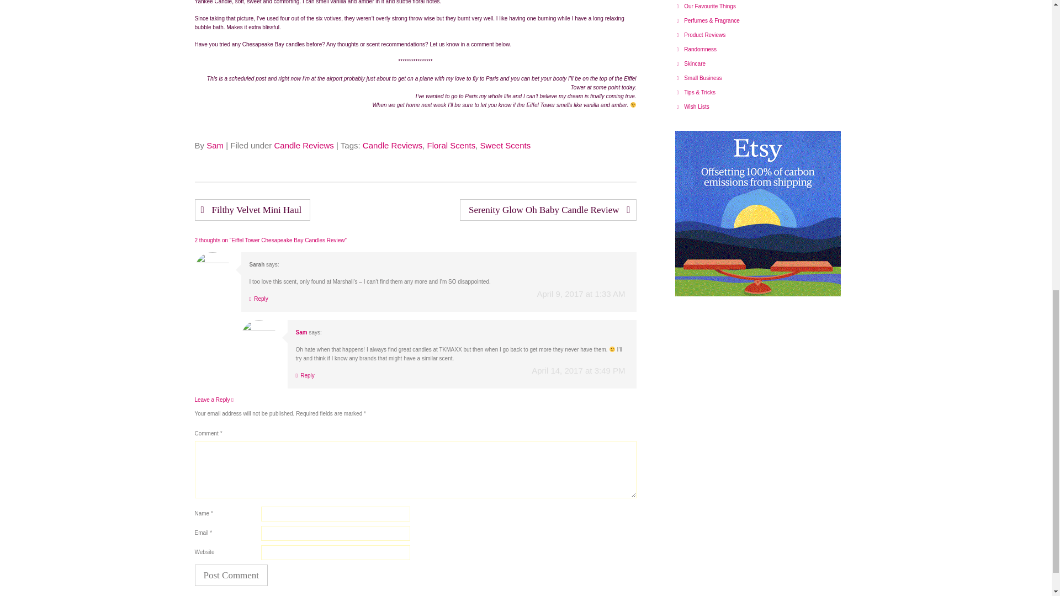 The width and height of the screenshot is (1060, 596). What do you see at coordinates (305, 375) in the screenshot?
I see `Reply` at bounding box center [305, 375].